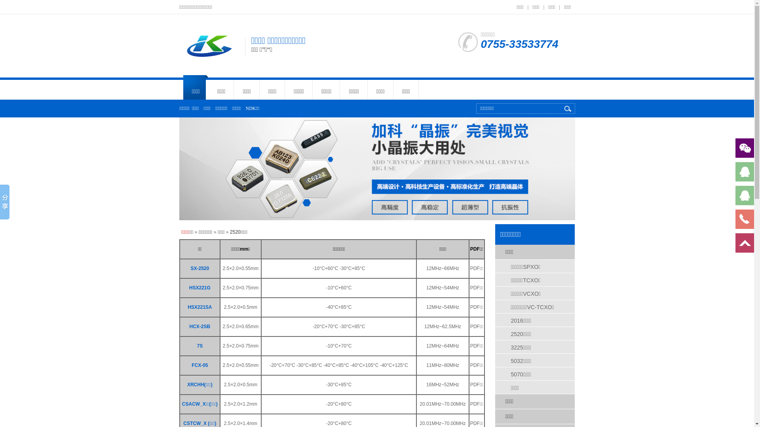 This screenshot has height=427, width=760. What do you see at coordinates (199, 268) in the screenshot?
I see `SX-2520` at bounding box center [199, 268].